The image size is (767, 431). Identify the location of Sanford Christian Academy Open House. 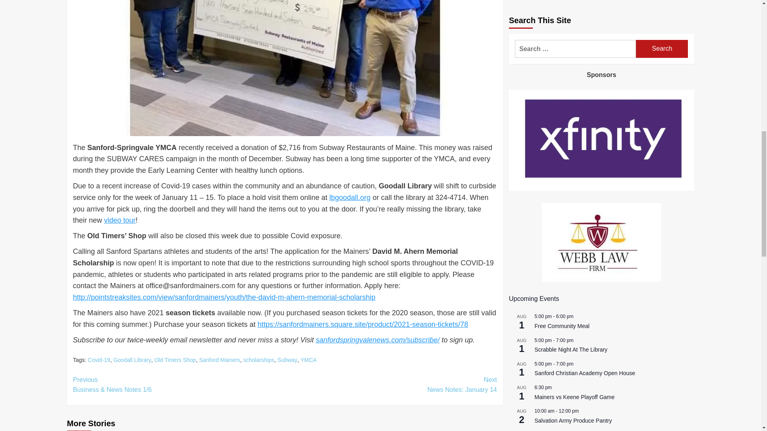
(585, 129).